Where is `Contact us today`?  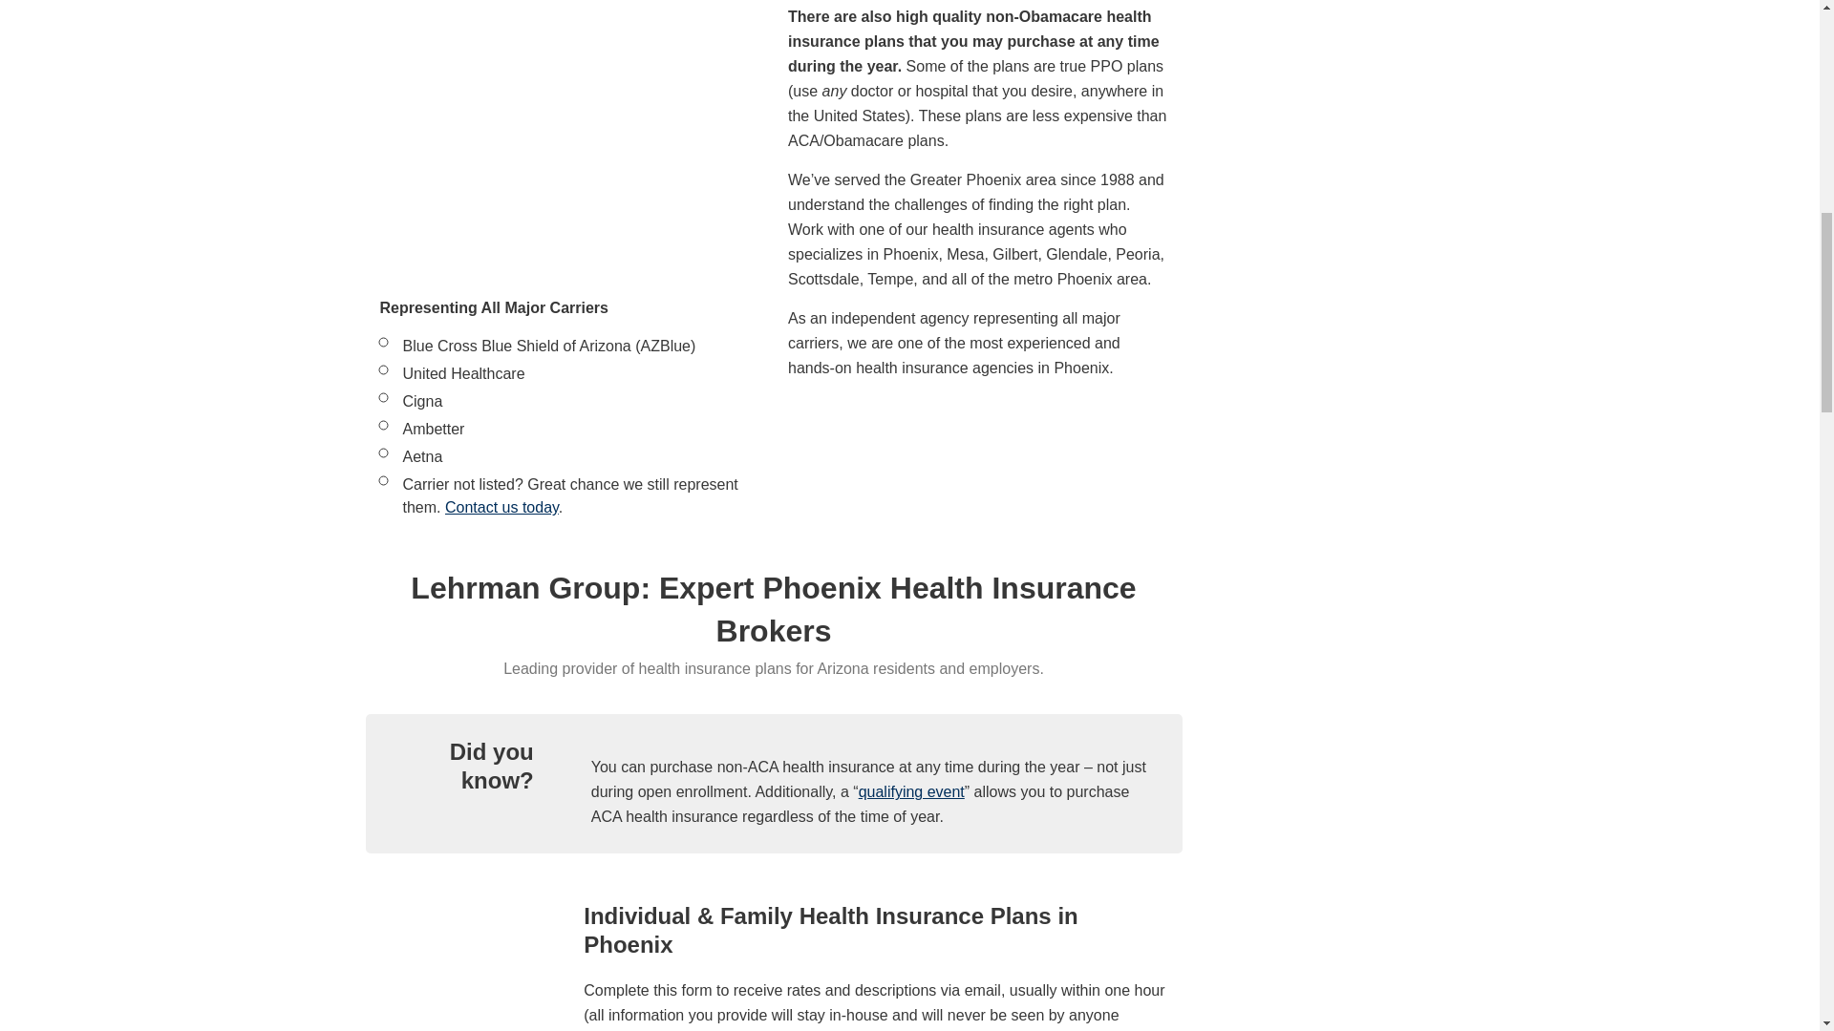 Contact us today is located at coordinates (502, 507).